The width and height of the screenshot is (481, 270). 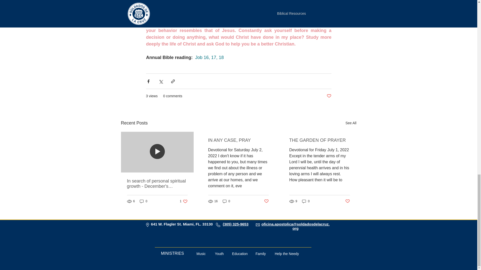 What do you see at coordinates (226, 201) in the screenshot?
I see `0` at bounding box center [226, 201].